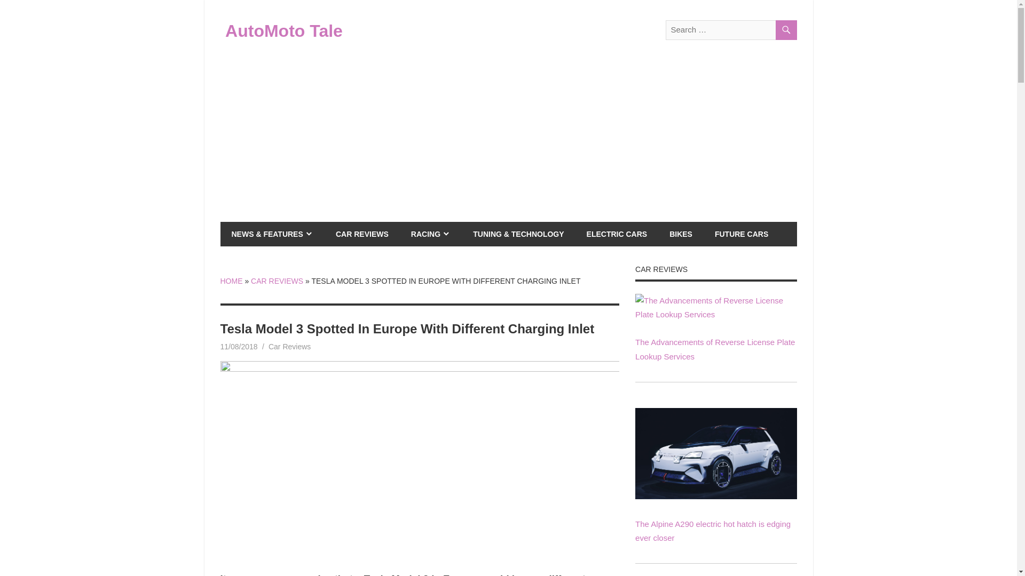 This screenshot has height=576, width=1025. Describe the element at coordinates (362, 234) in the screenshot. I see `CAR REVIEWS` at that location.